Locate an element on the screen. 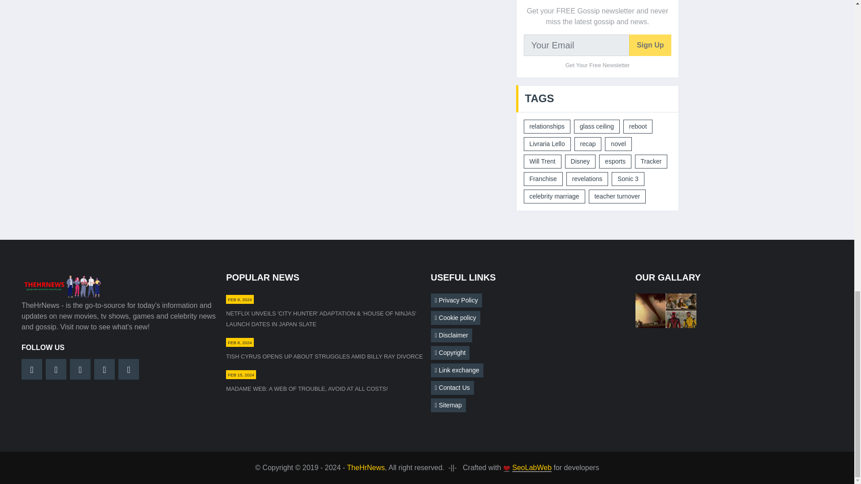   Will Trent  is located at coordinates (542, 161).